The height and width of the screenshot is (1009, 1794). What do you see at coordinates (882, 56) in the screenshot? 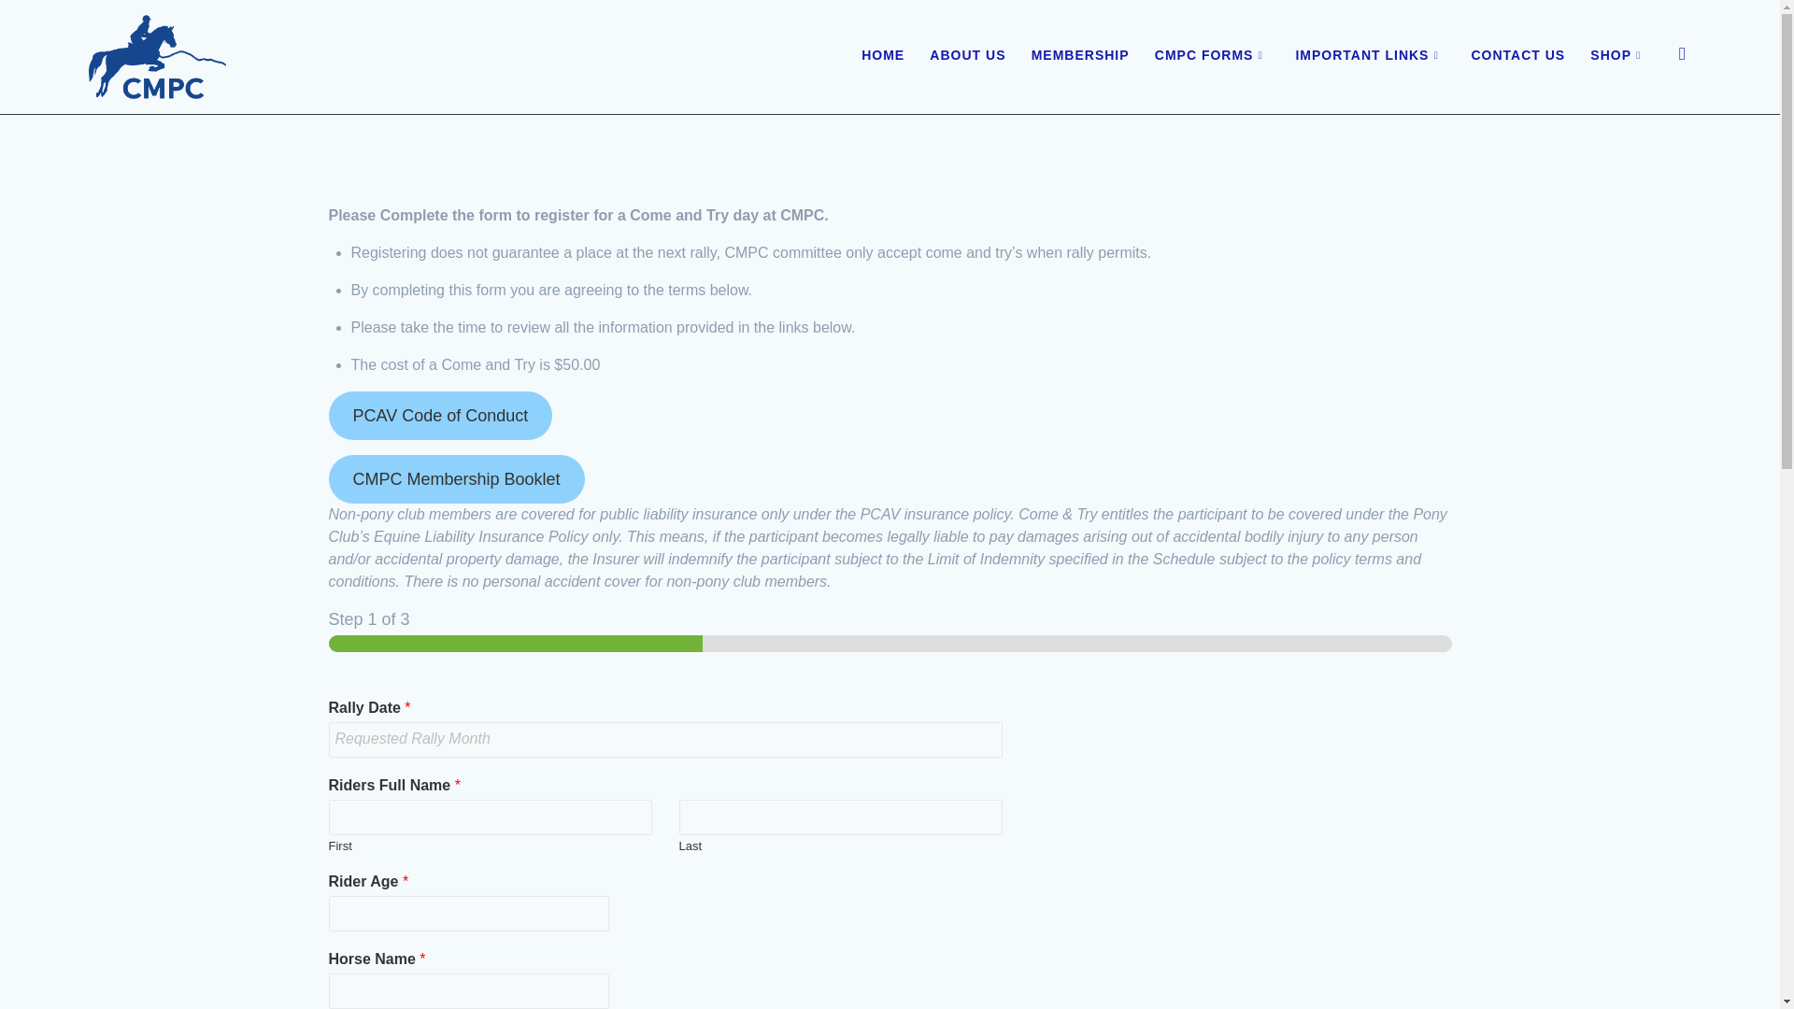
I see `HOME` at bounding box center [882, 56].